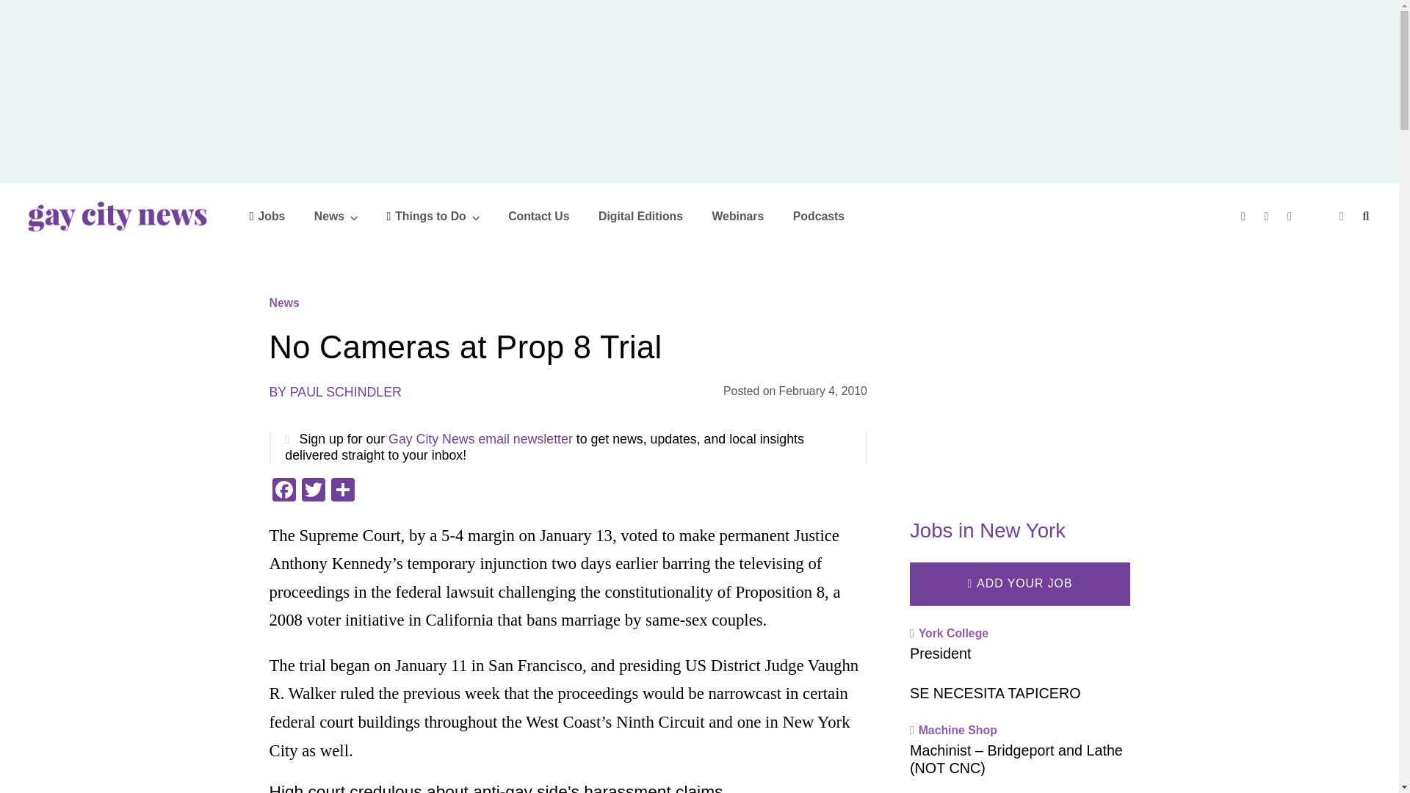 The width and height of the screenshot is (1410, 793). Describe the element at coordinates (267, 216) in the screenshot. I see `Jobs` at that location.